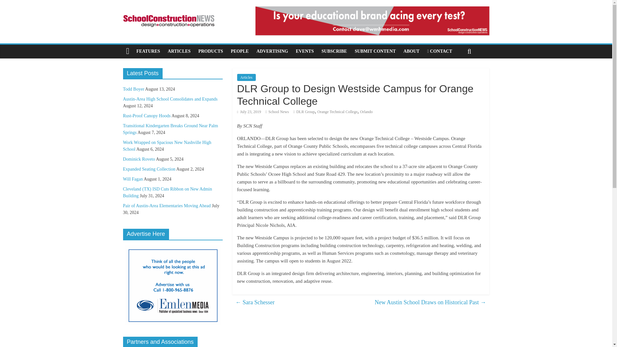 This screenshot has height=347, width=617. I want to click on Pair of Austin-Area Elementaries Moving Ahead, so click(166, 206).